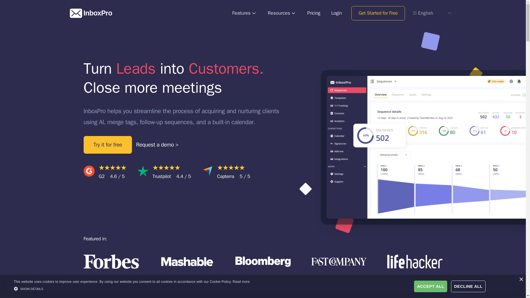  I want to click on Login, so click(336, 13).